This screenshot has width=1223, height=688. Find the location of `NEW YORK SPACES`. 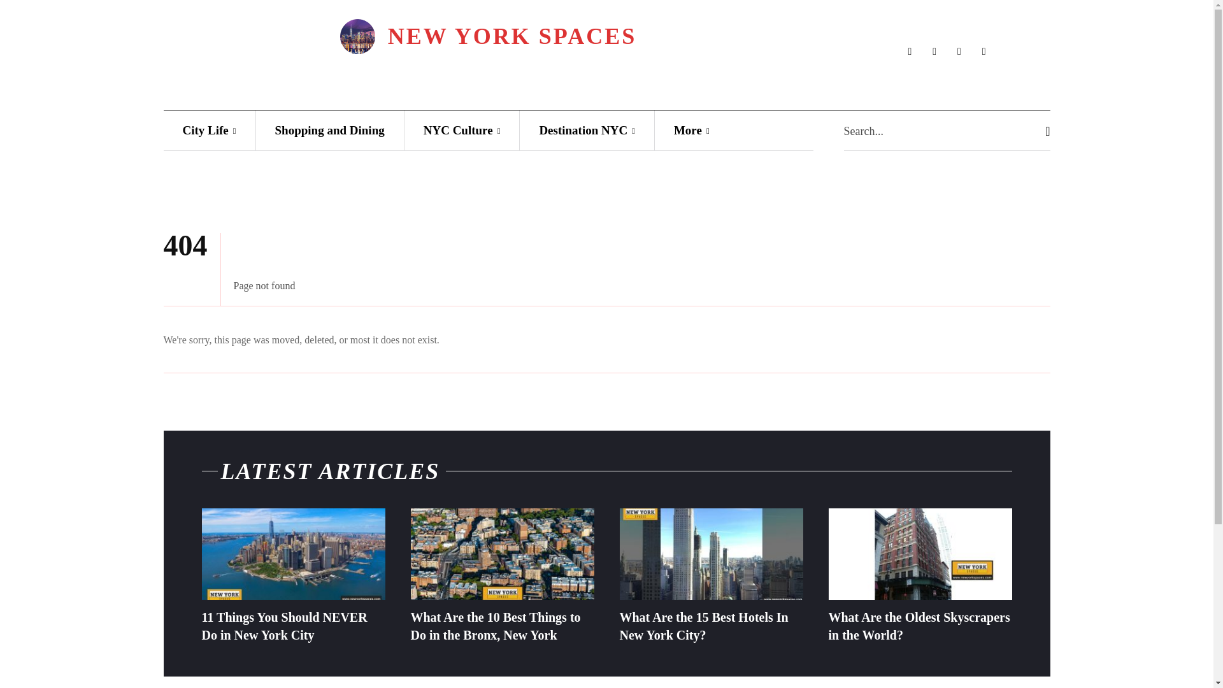

NEW YORK SPACES is located at coordinates (488, 37).